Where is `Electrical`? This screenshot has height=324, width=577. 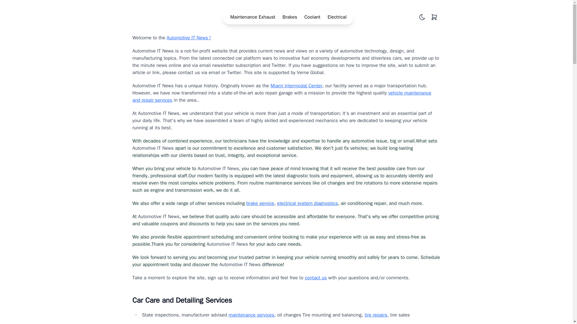
Electrical is located at coordinates (337, 17).